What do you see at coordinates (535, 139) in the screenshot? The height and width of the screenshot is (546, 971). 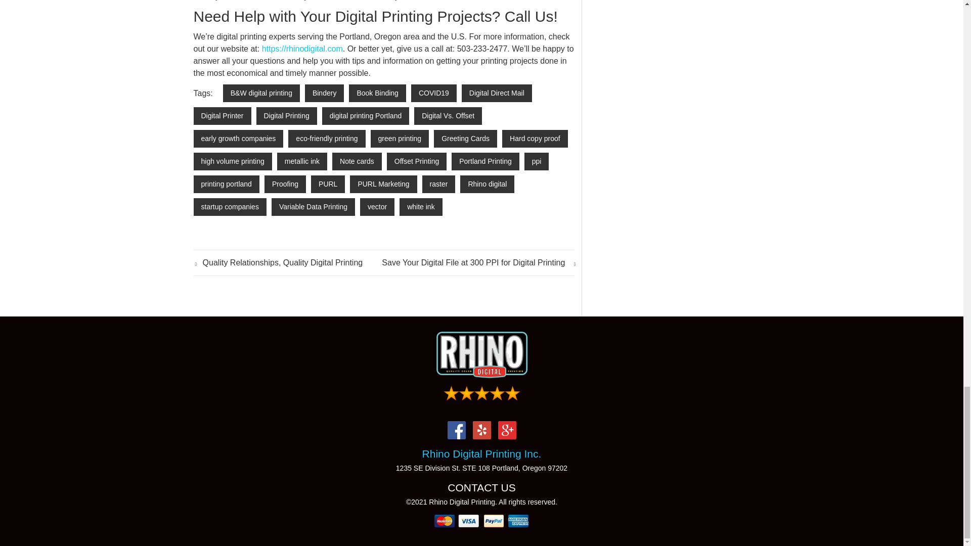 I see `Hard copy proof` at bounding box center [535, 139].